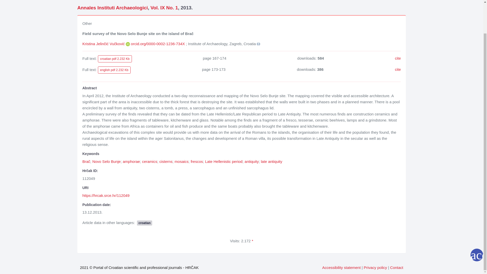 The height and width of the screenshot is (274, 487). What do you see at coordinates (114, 70) in the screenshot?
I see `english pdf 2.232 Kb` at bounding box center [114, 70].